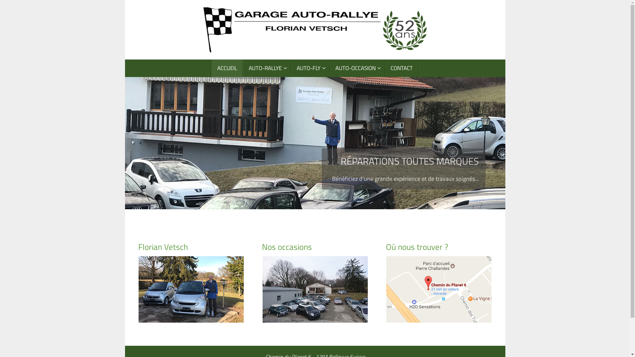 The height and width of the screenshot is (357, 635). Describe the element at coordinates (124, 69) in the screenshot. I see `PASSER AU CONTENU` at that location.